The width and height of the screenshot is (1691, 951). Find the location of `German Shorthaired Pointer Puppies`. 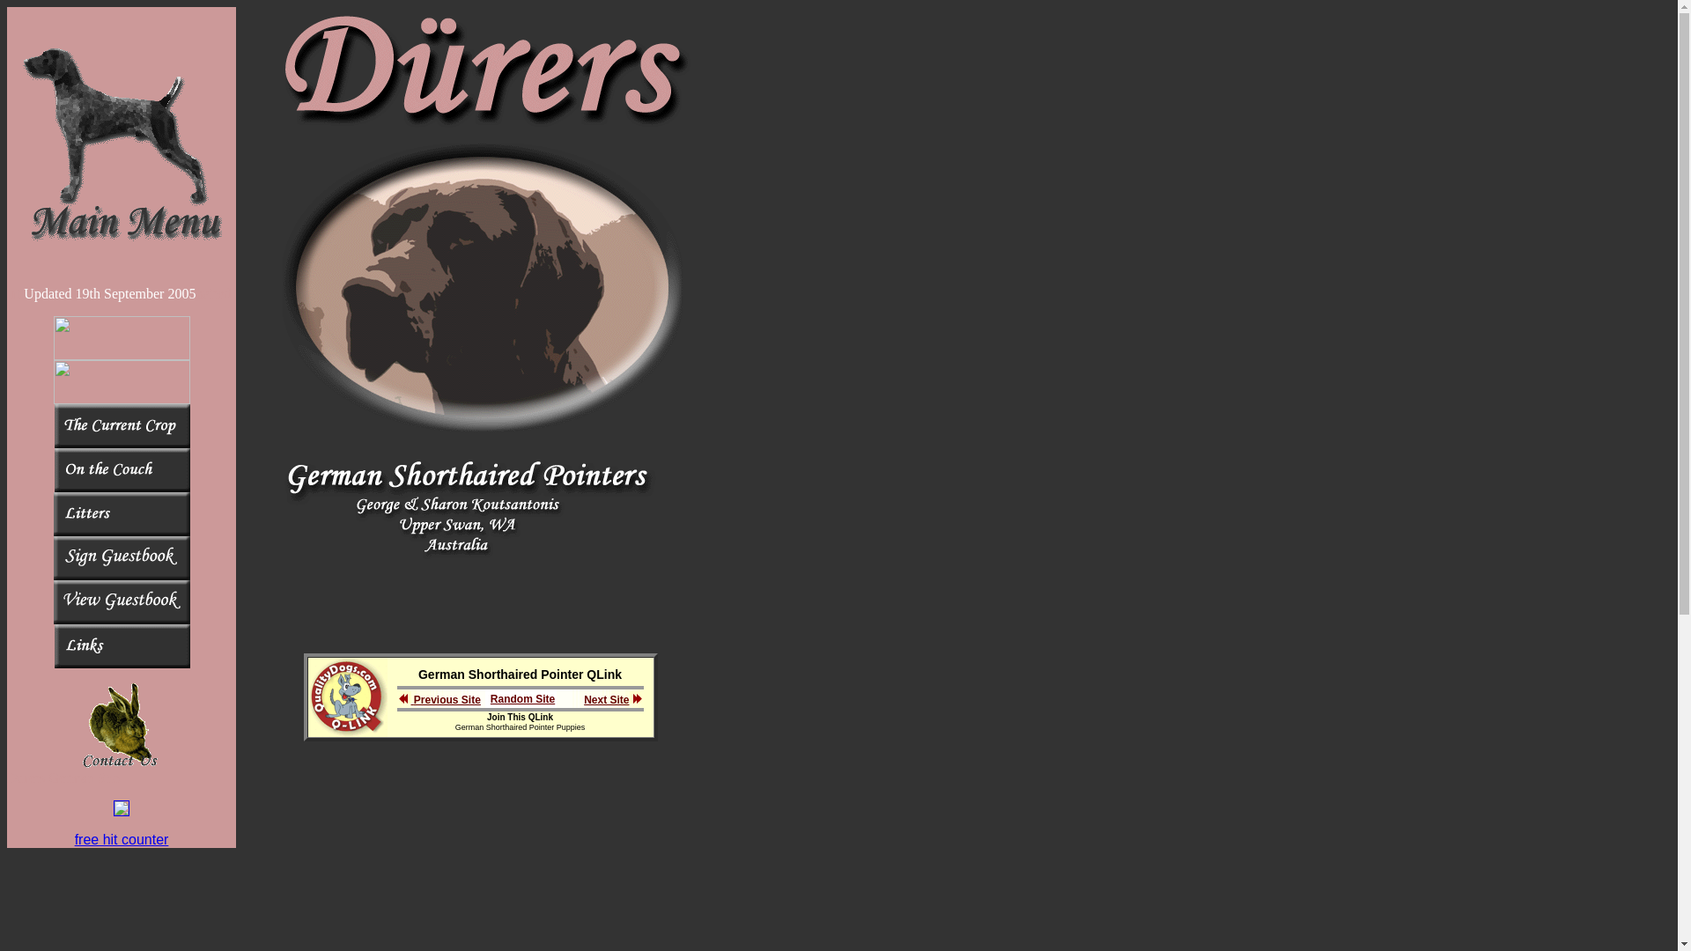

German Shorthaired Pointer Puppies is located at coordinates (521, 727).